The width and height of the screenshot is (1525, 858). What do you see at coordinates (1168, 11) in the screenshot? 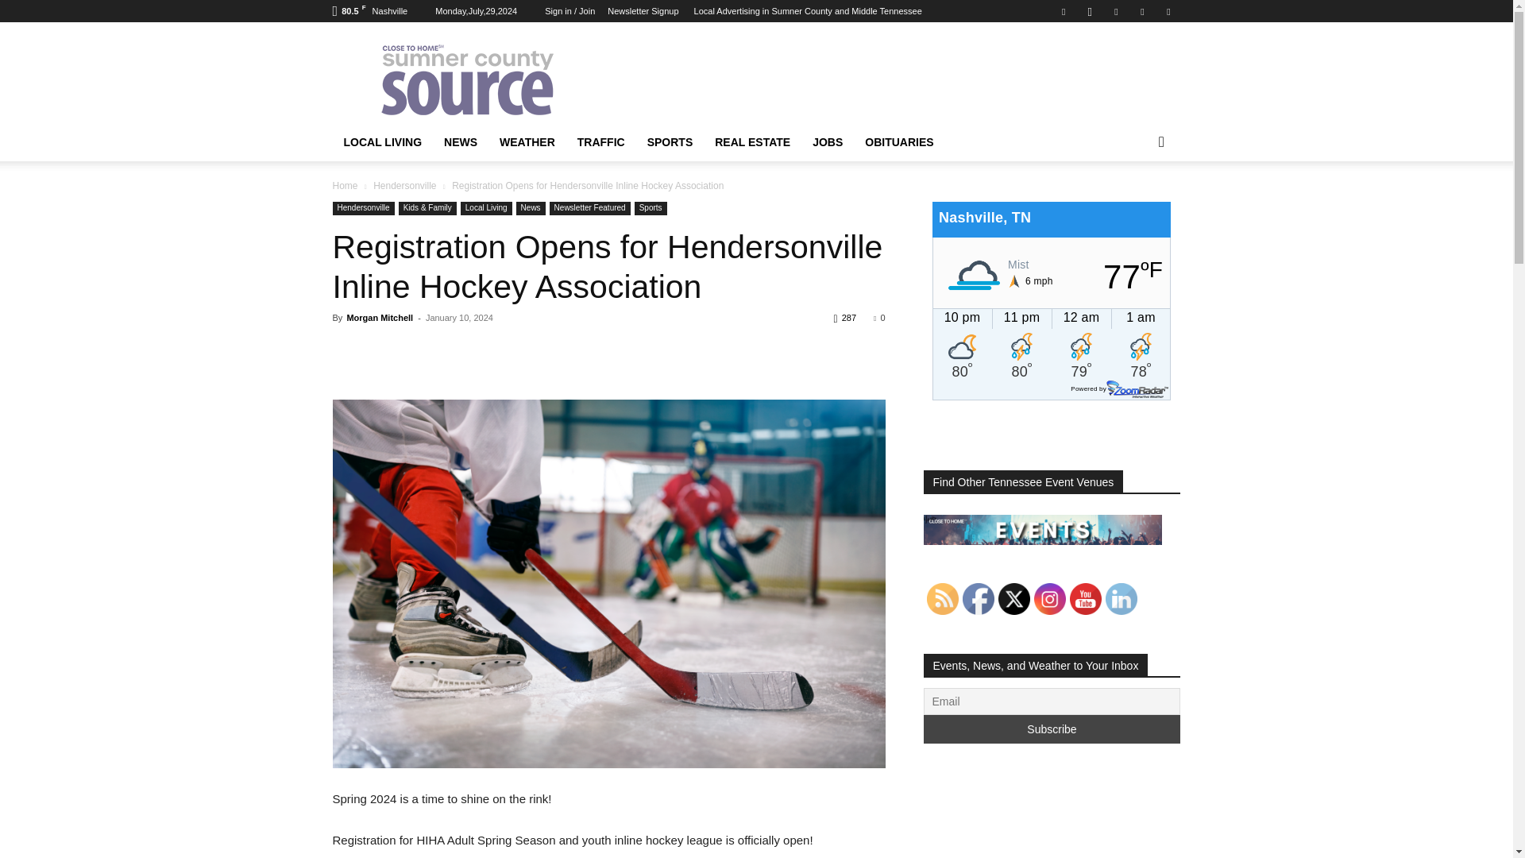
I see `Youtube` at bounding box center [1168, 11].